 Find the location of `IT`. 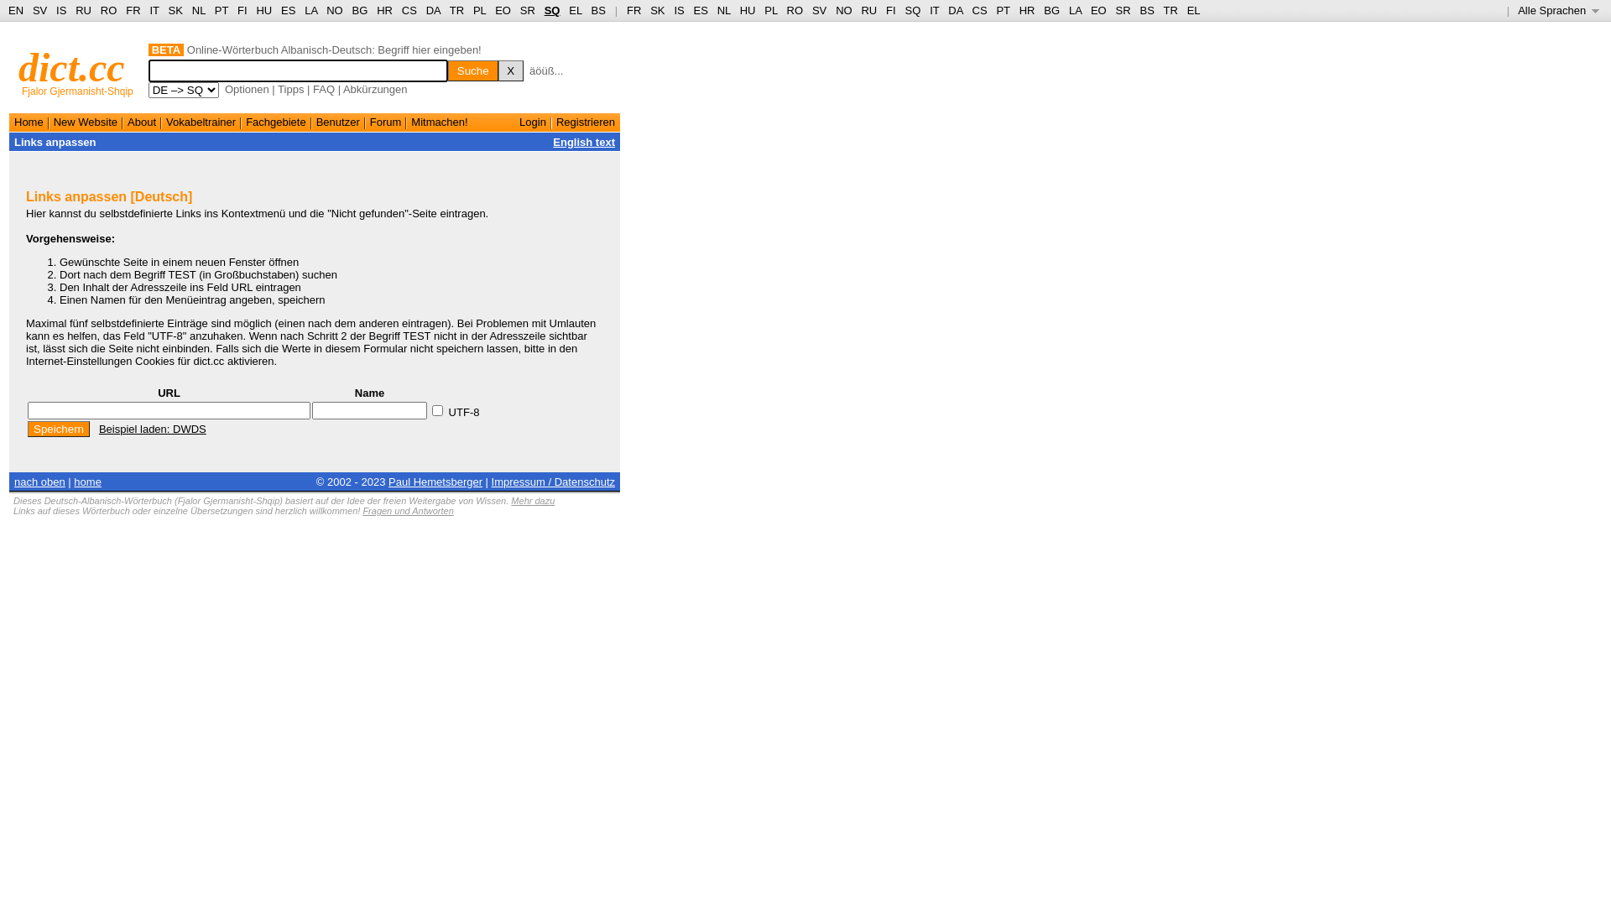

IT is located at coordinates (935, 10).